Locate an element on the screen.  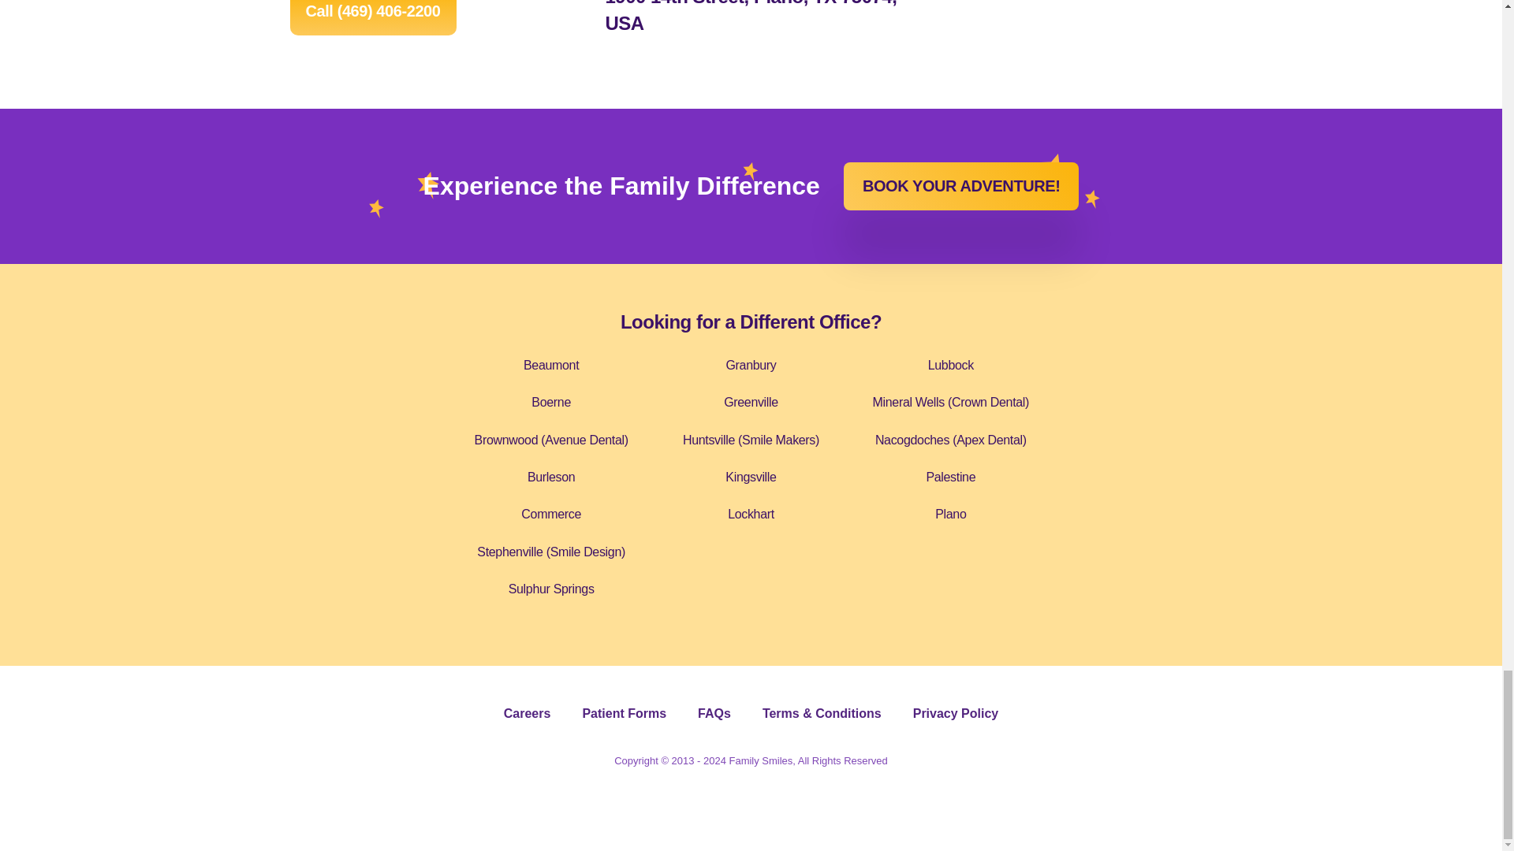
Lockhart is located at coordinates (751, 514).